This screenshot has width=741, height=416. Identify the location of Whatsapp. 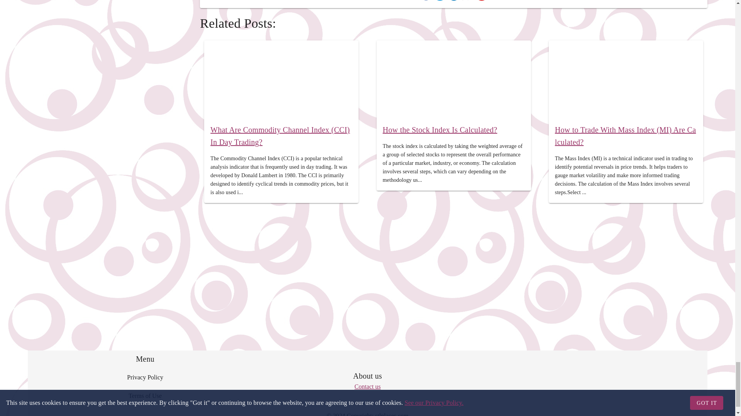
(468, 2).